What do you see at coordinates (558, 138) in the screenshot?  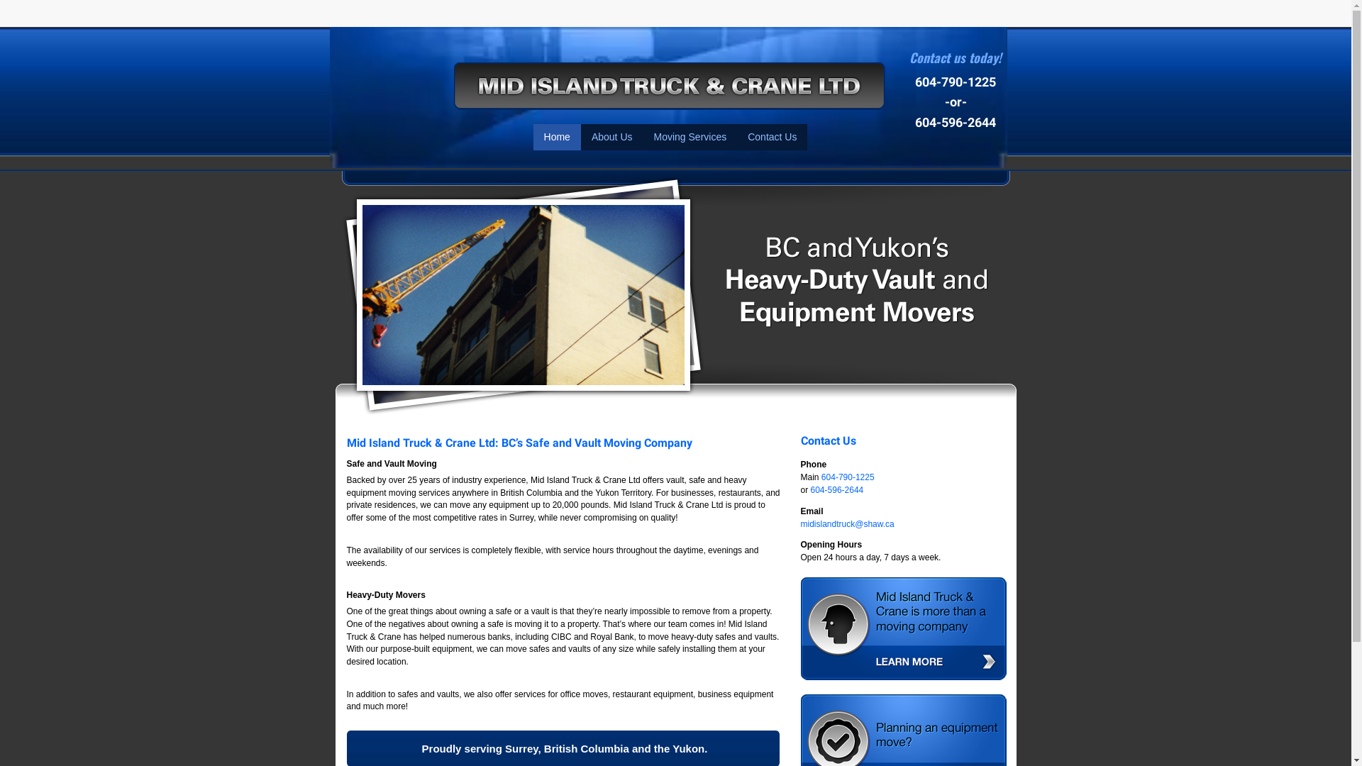 I see `Home` at bounding box center [558, 138].